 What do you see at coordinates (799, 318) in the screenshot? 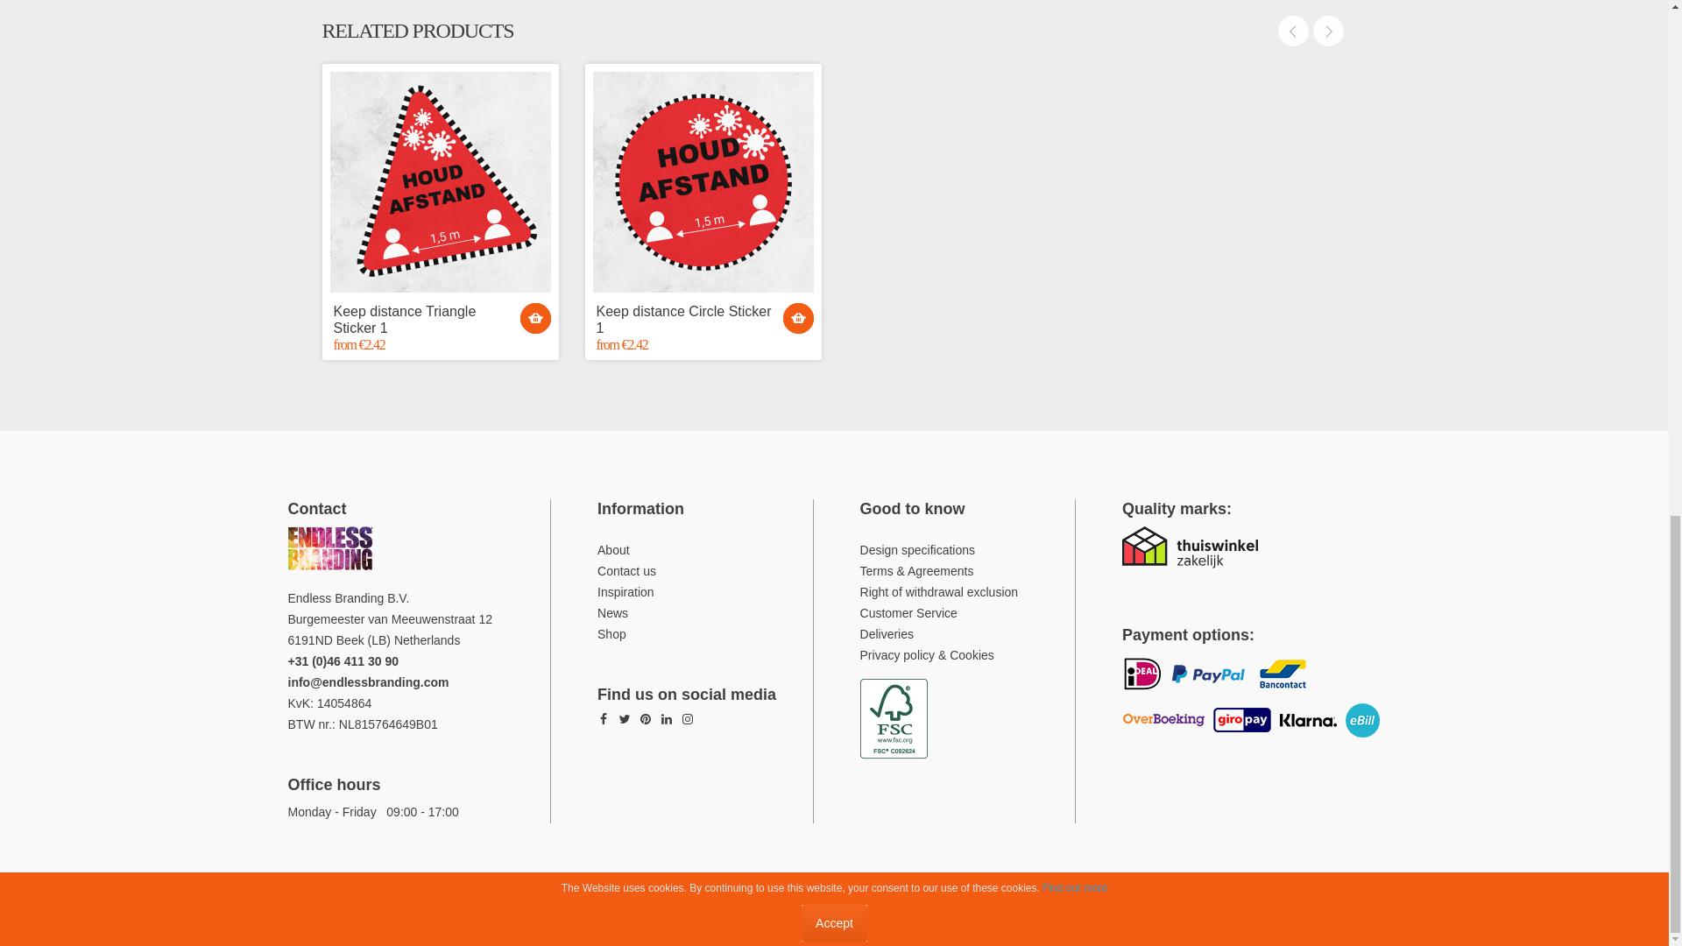
I see `Add to Cart` at bounding box center [799, 318].